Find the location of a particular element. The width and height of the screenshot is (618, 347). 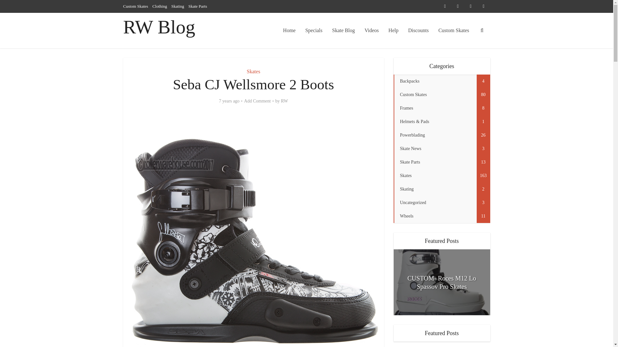

Skate Parts is located at coordinates (198, 6).